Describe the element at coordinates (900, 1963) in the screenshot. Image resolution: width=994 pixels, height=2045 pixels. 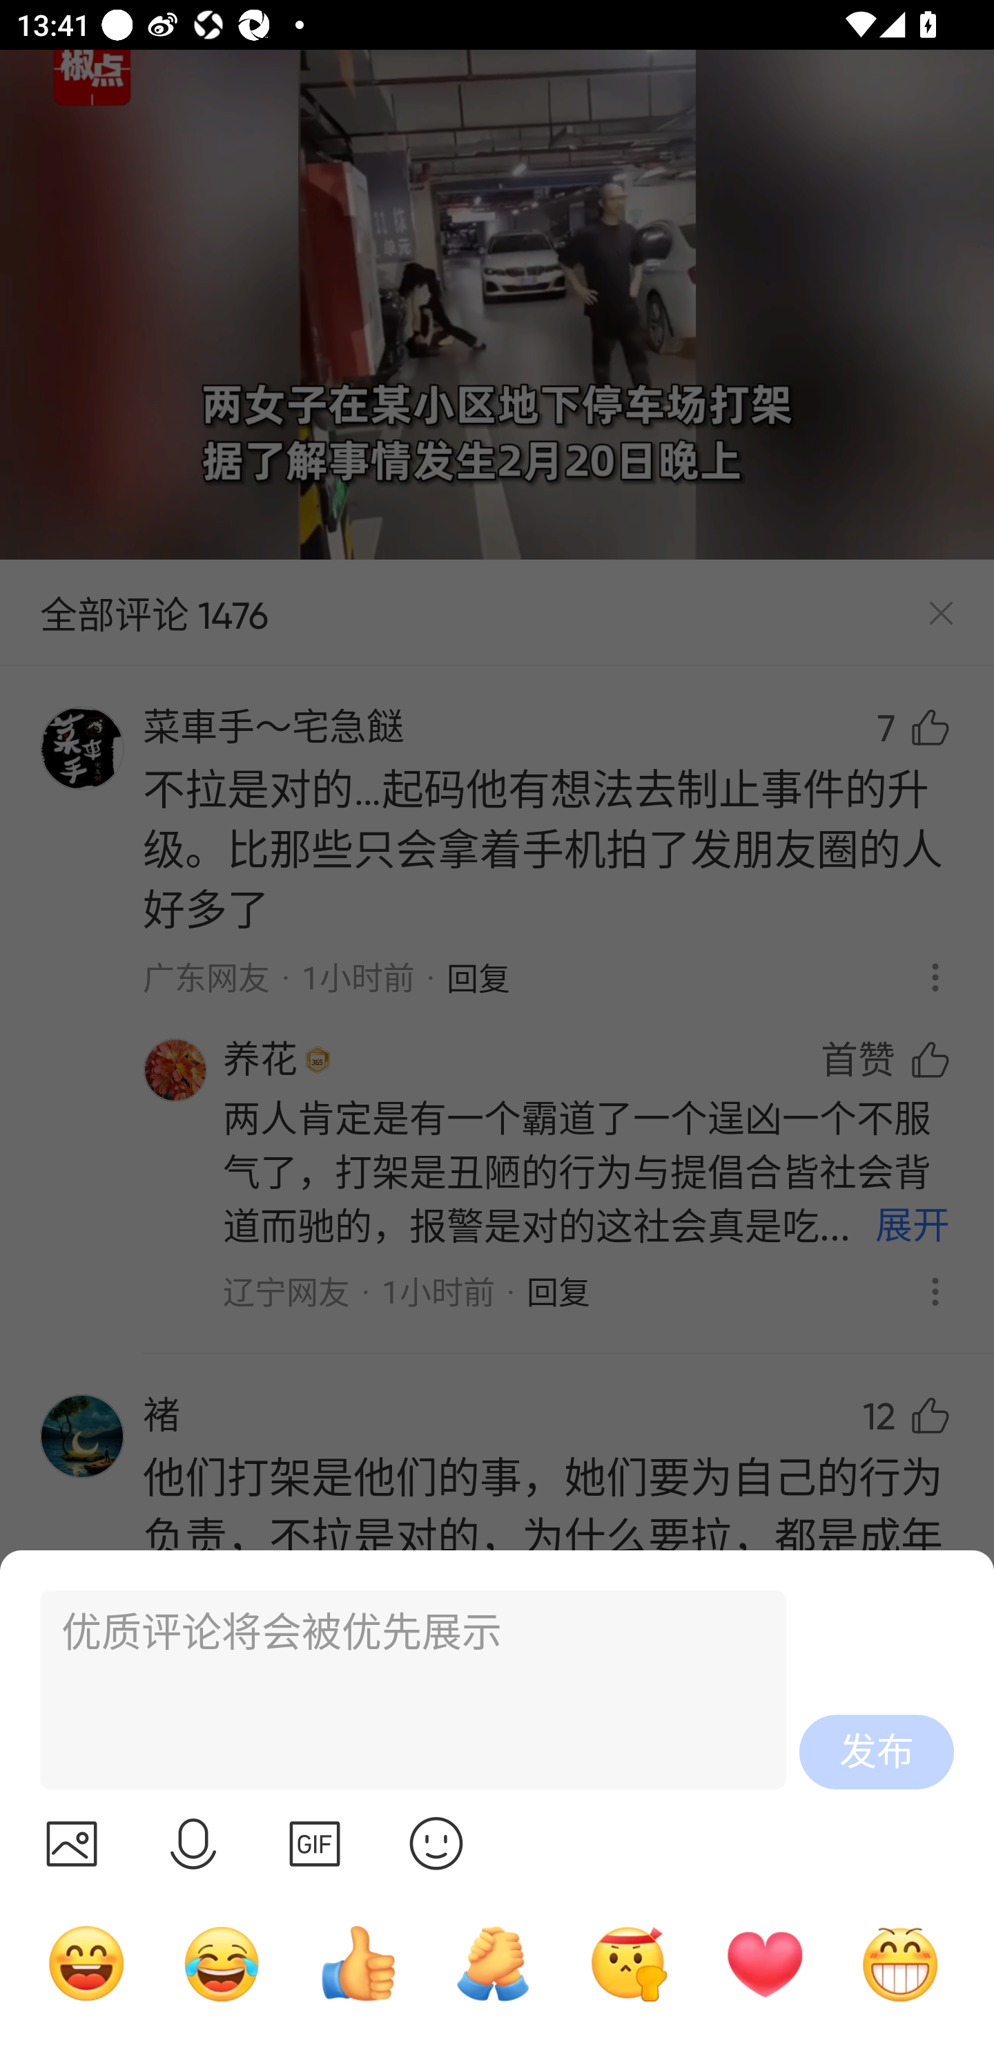
I see `呲牙` at that location.